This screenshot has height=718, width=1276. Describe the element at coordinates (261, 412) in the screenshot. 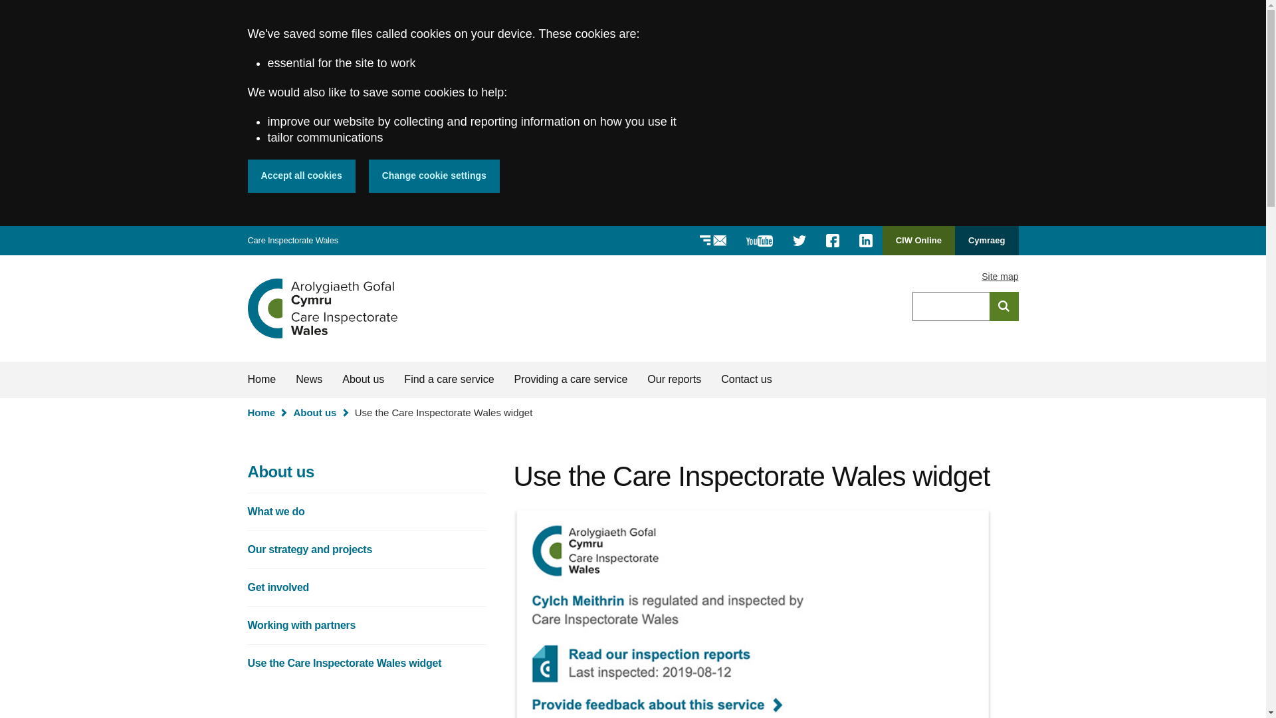

I see `Home` at that location.